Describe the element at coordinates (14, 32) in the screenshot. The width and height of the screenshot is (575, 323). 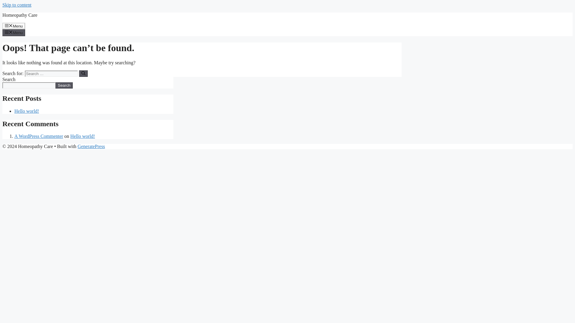
I see `Menu` at that location.